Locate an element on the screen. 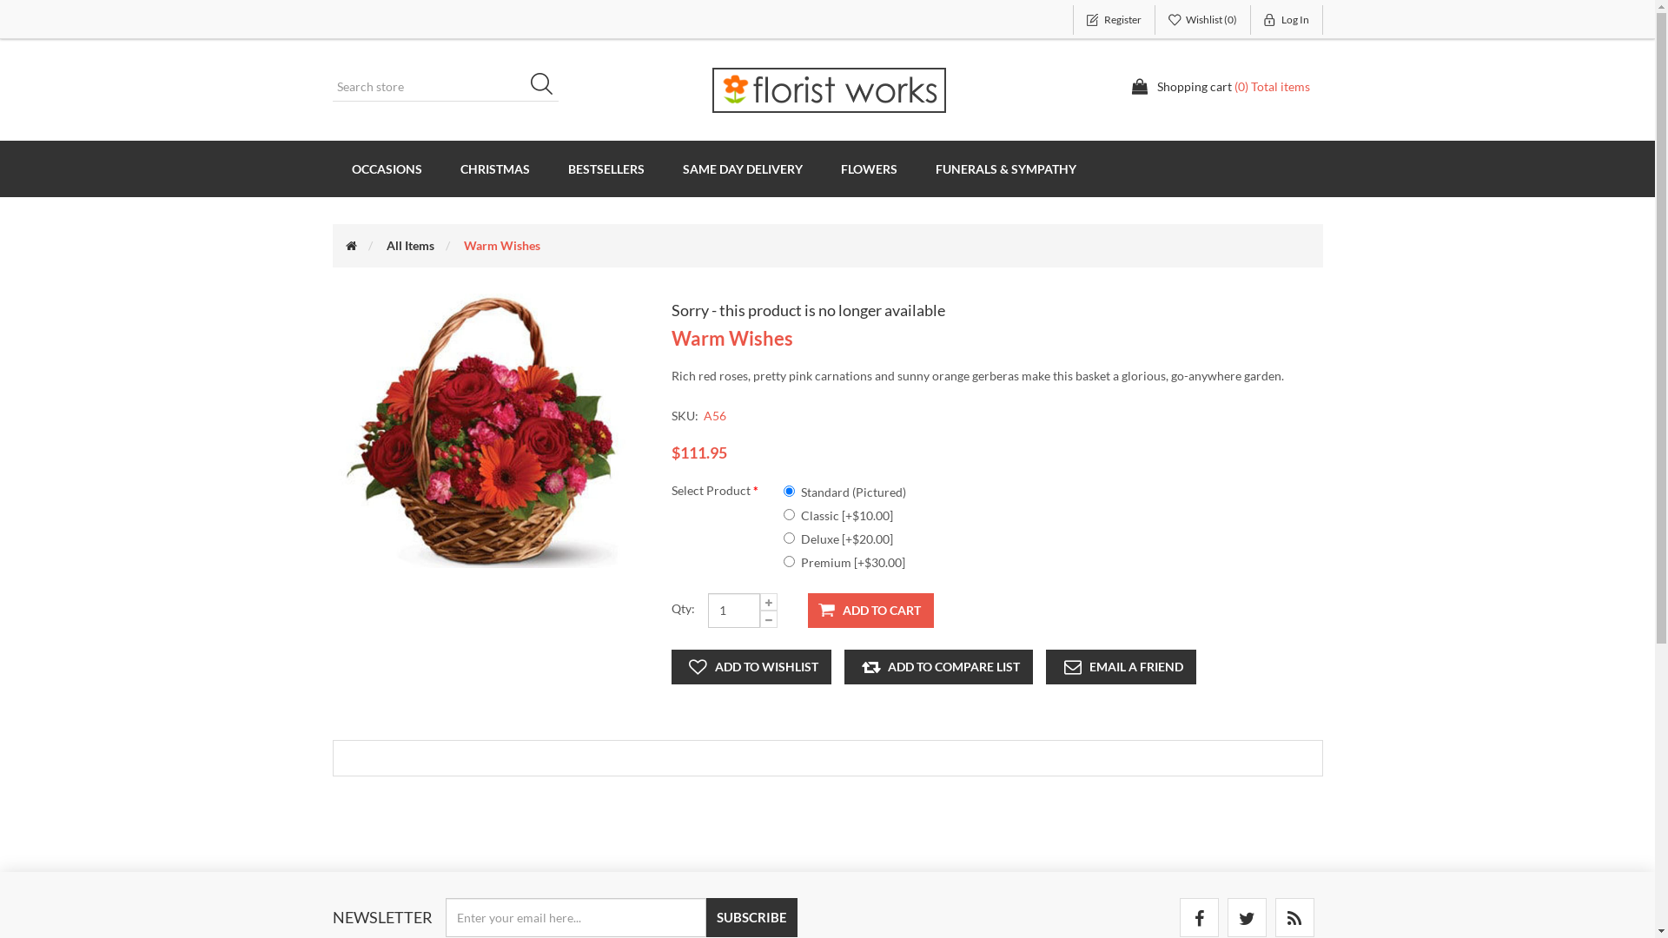 The image size is (1668, 938). Add to compare list is located at coordinates (938, 667).